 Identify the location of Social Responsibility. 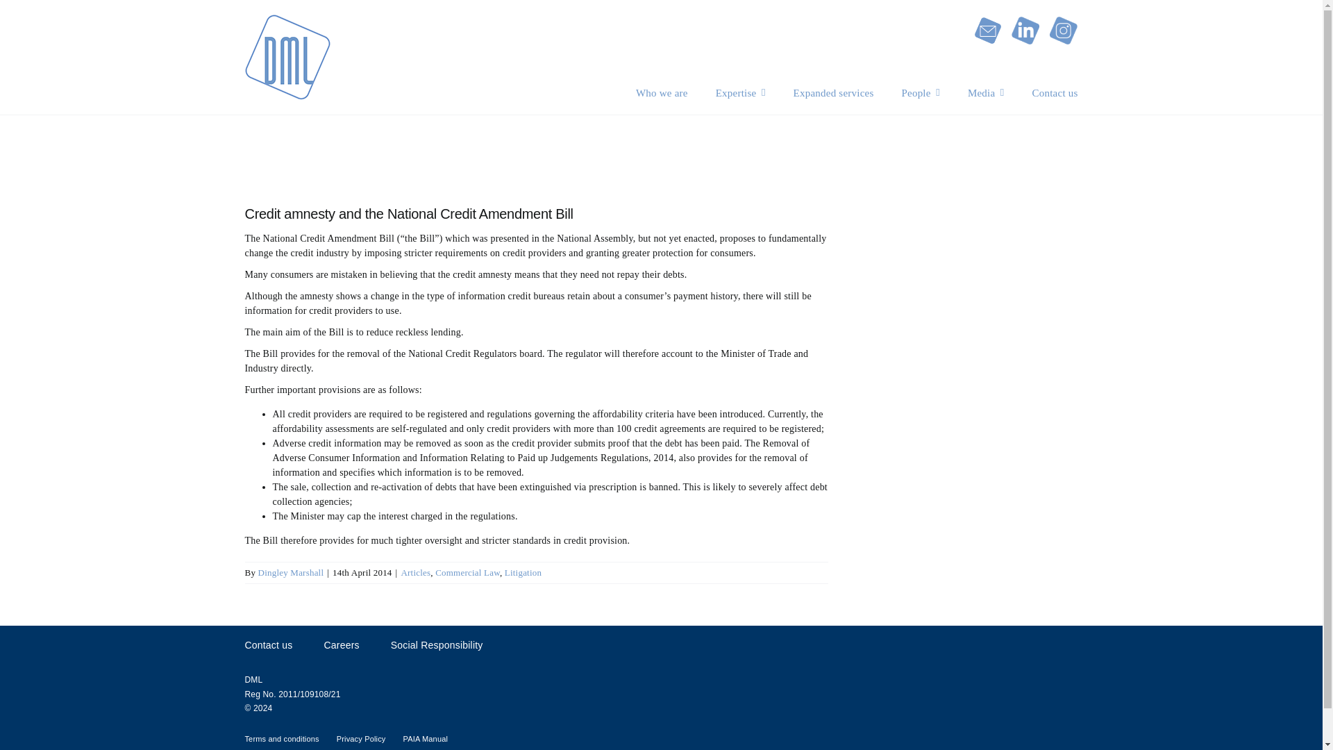
(436, 644).